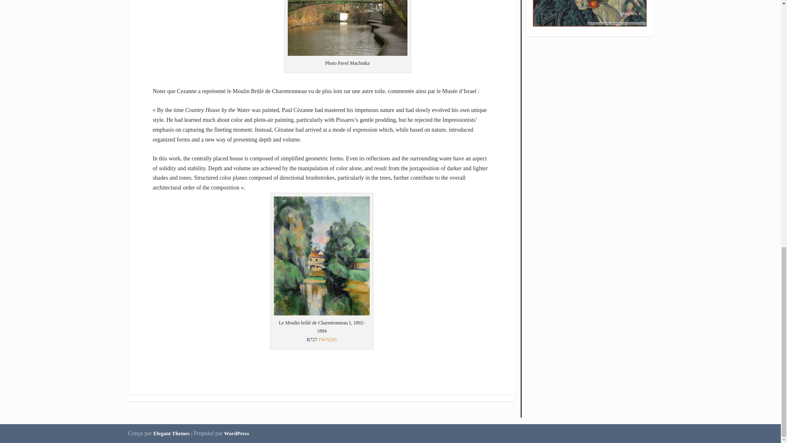  What do you see at coordinates (171, 433) in the screenshot?
I see `Elegant Themes` at bounding box center [171, 433].